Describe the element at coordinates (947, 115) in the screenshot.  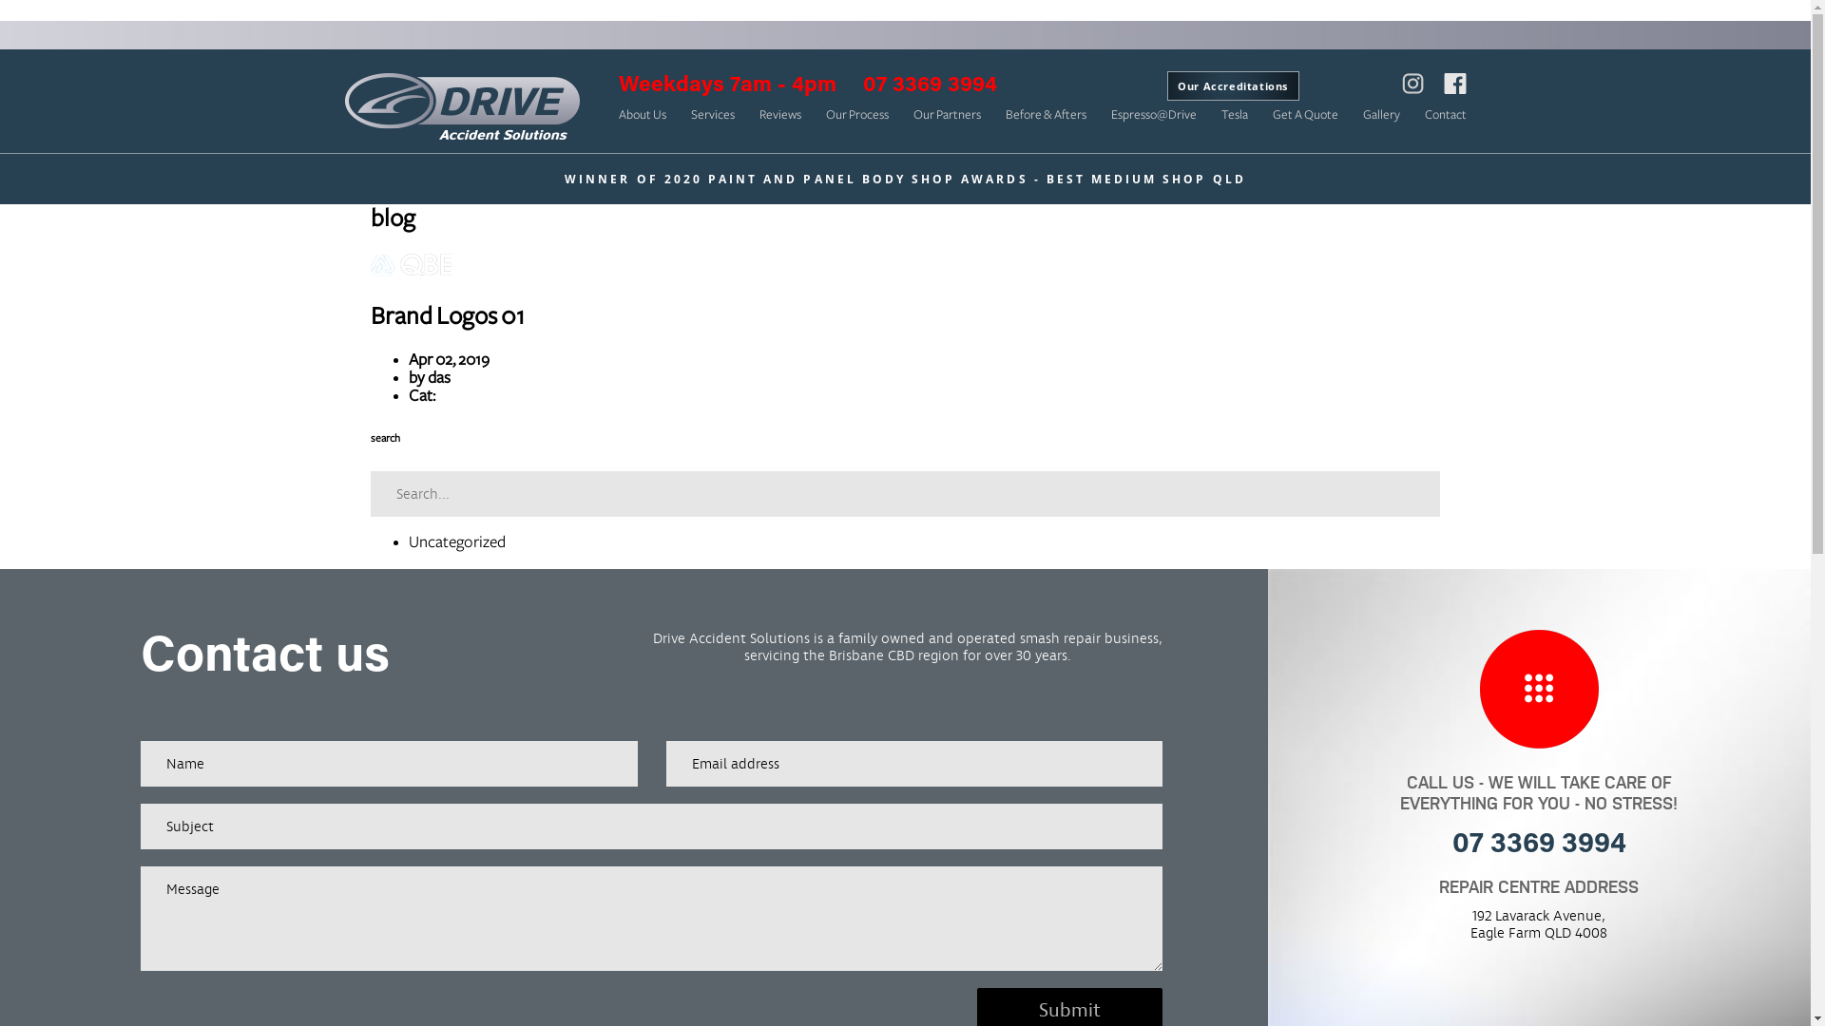
I see `Our Partners` at that location.